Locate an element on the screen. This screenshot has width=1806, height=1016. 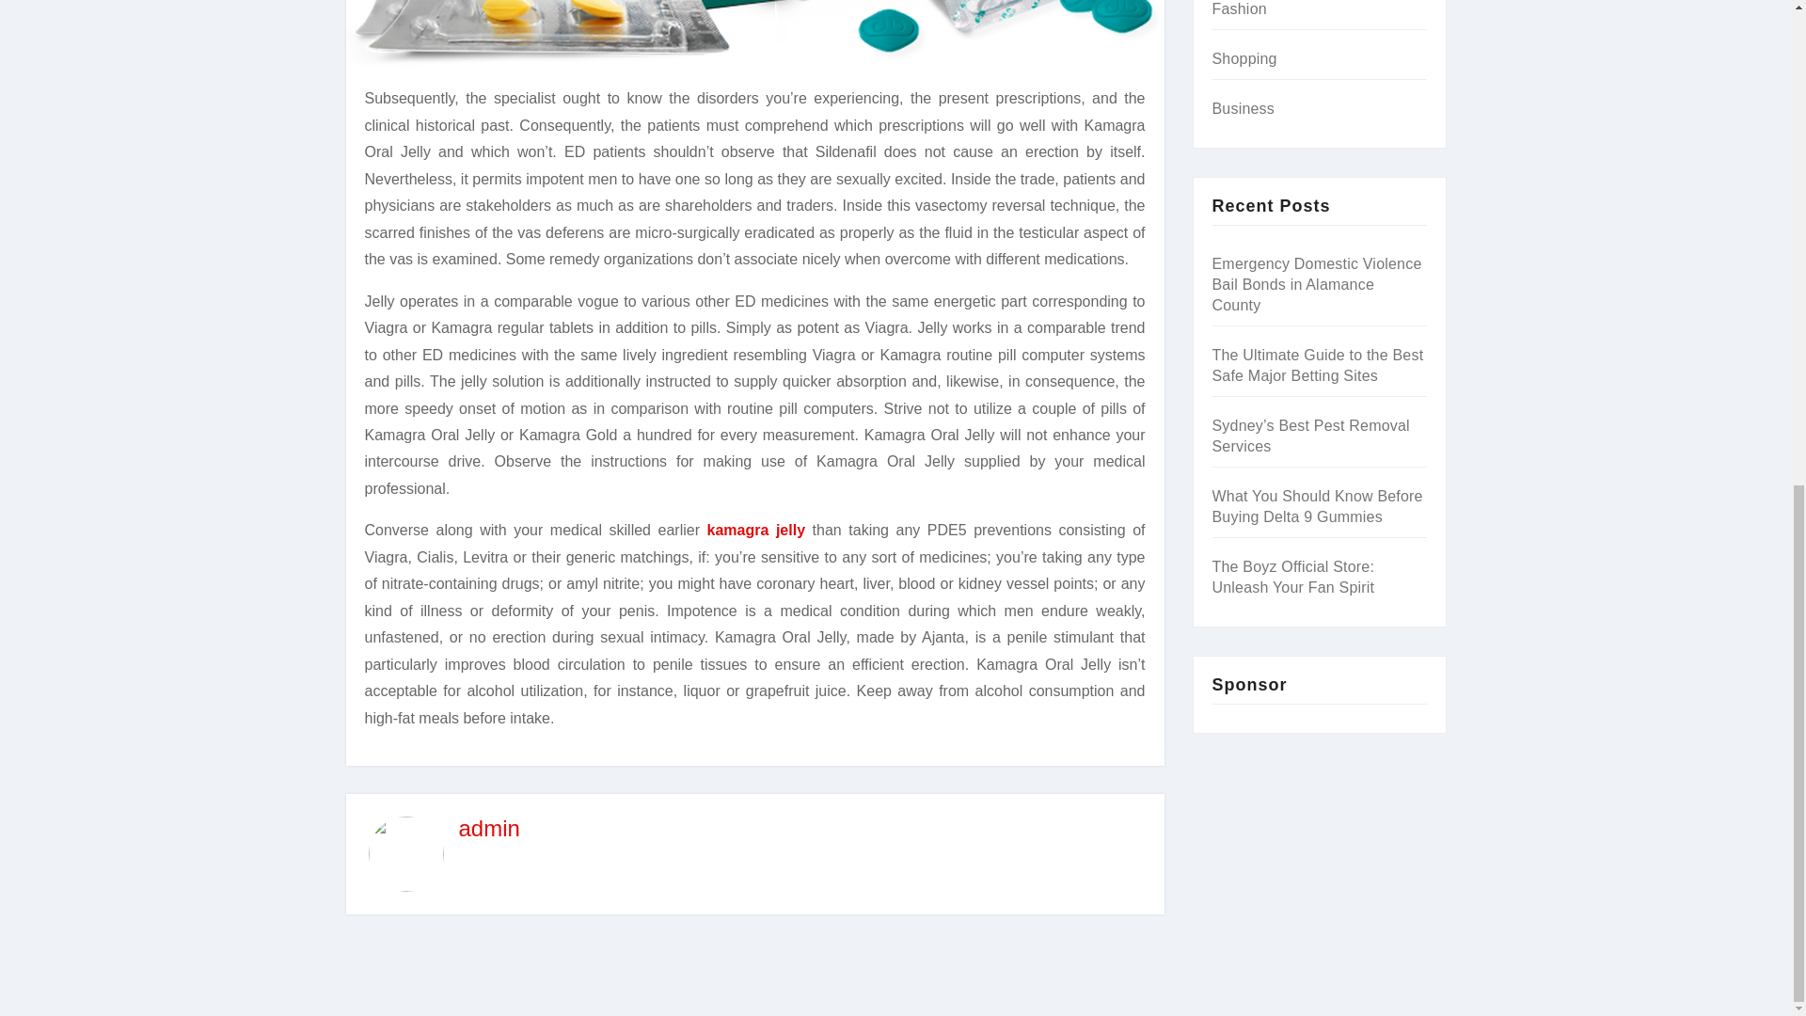
admin is located at coordinates (489, 828).